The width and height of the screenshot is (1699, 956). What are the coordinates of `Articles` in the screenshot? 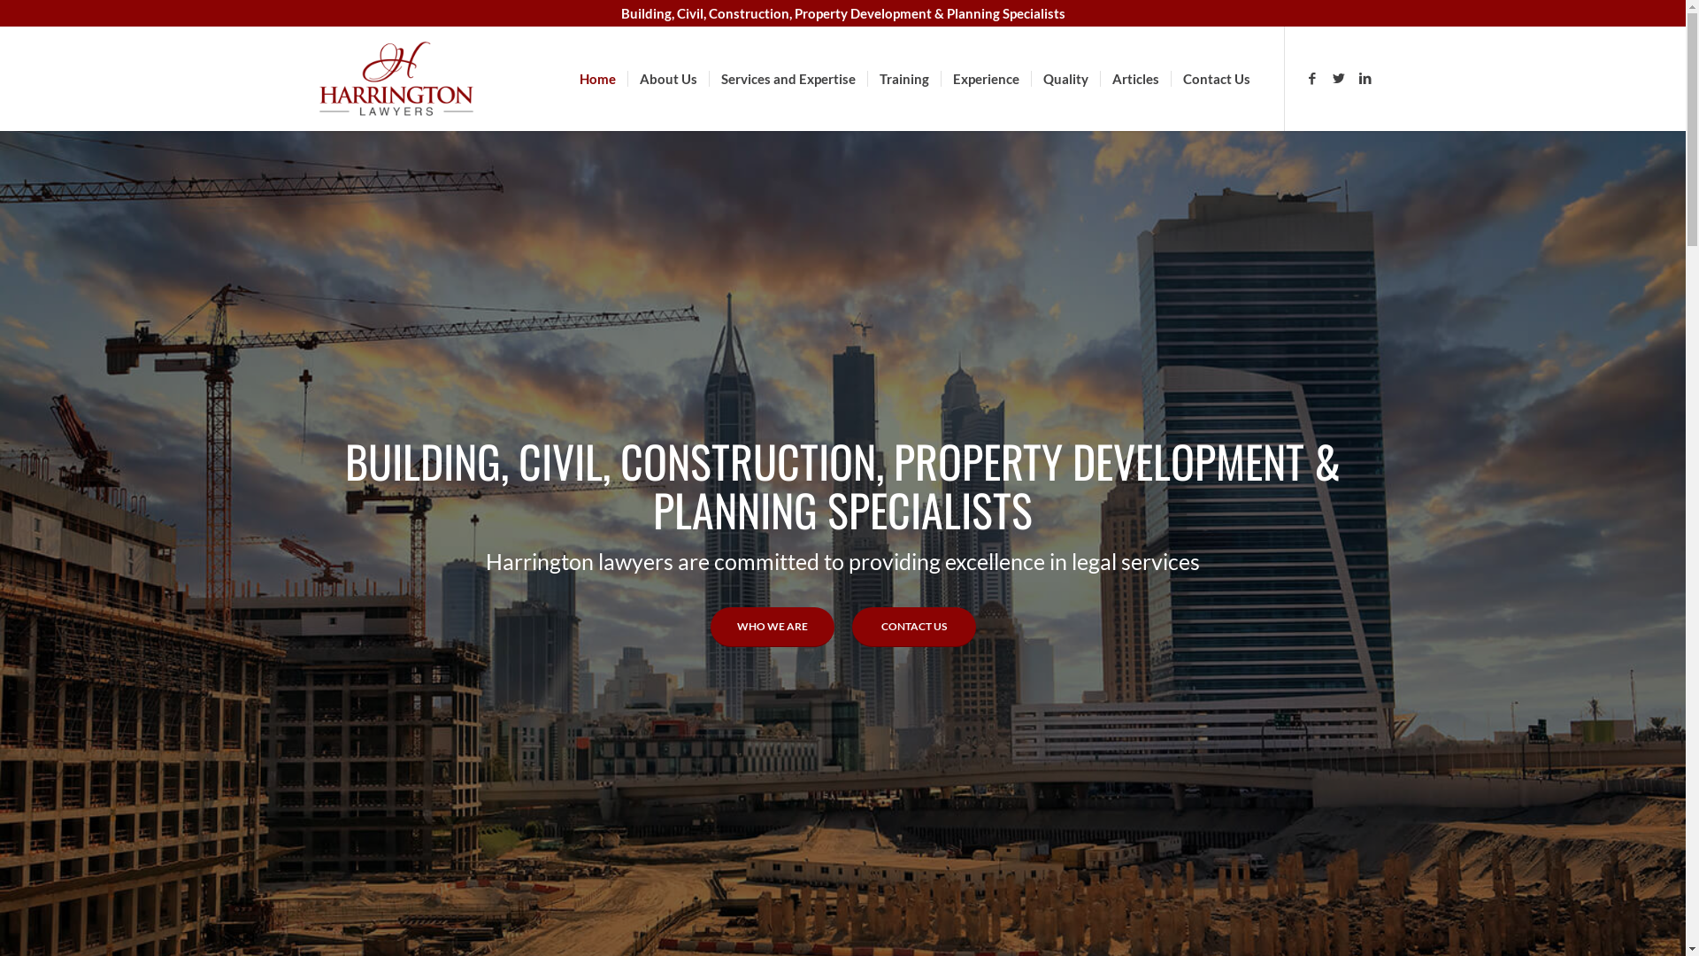 It's located at (1134, 79).